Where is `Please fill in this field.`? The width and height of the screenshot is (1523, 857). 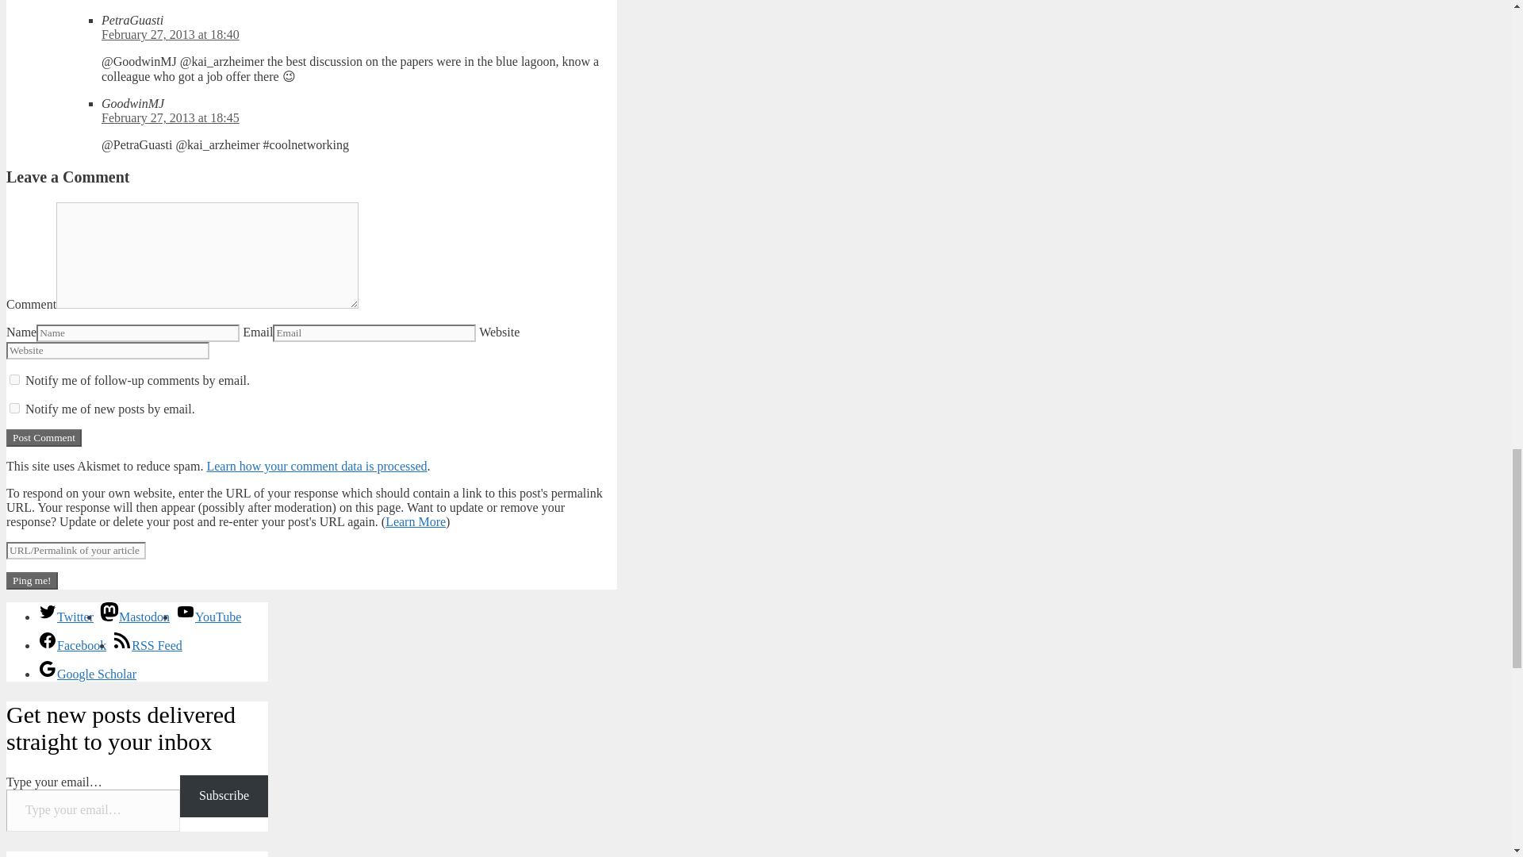 Please fill in this field. is located at coordinates (92, 809).